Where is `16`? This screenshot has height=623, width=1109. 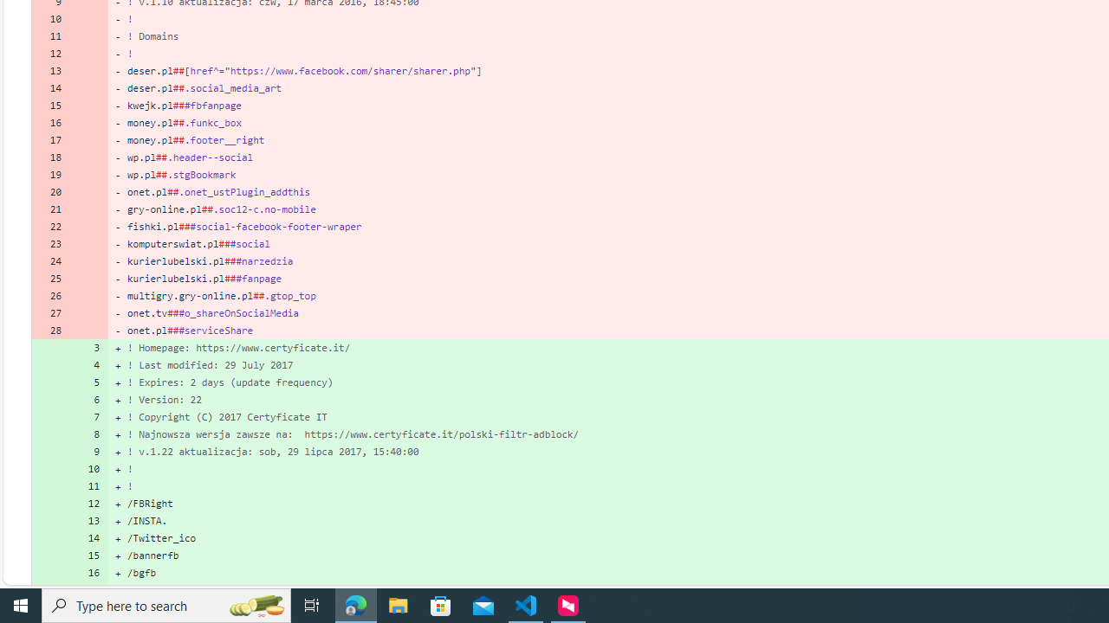
16 is located at coordinates (88, 573).